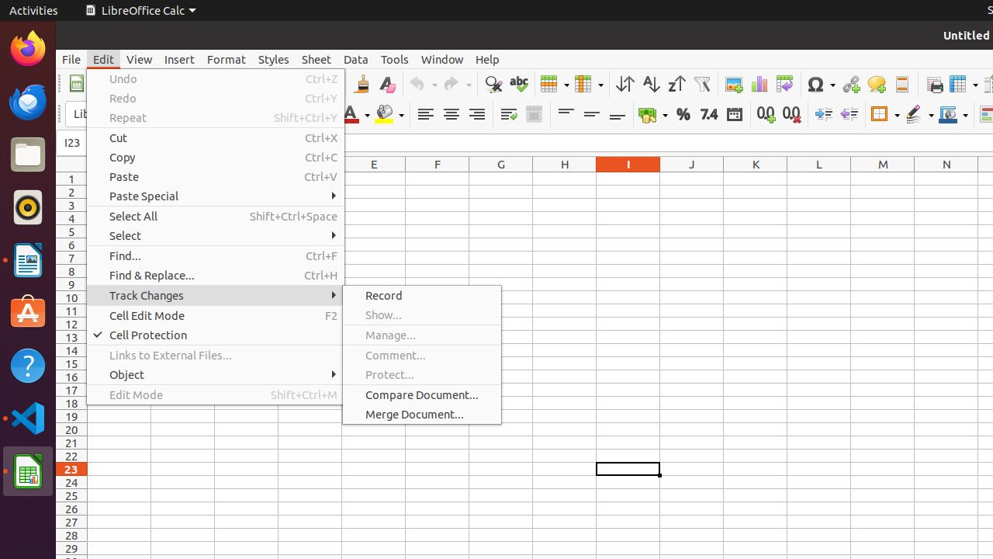  I want to click on Delete Decimal Place, so click(791, 115).